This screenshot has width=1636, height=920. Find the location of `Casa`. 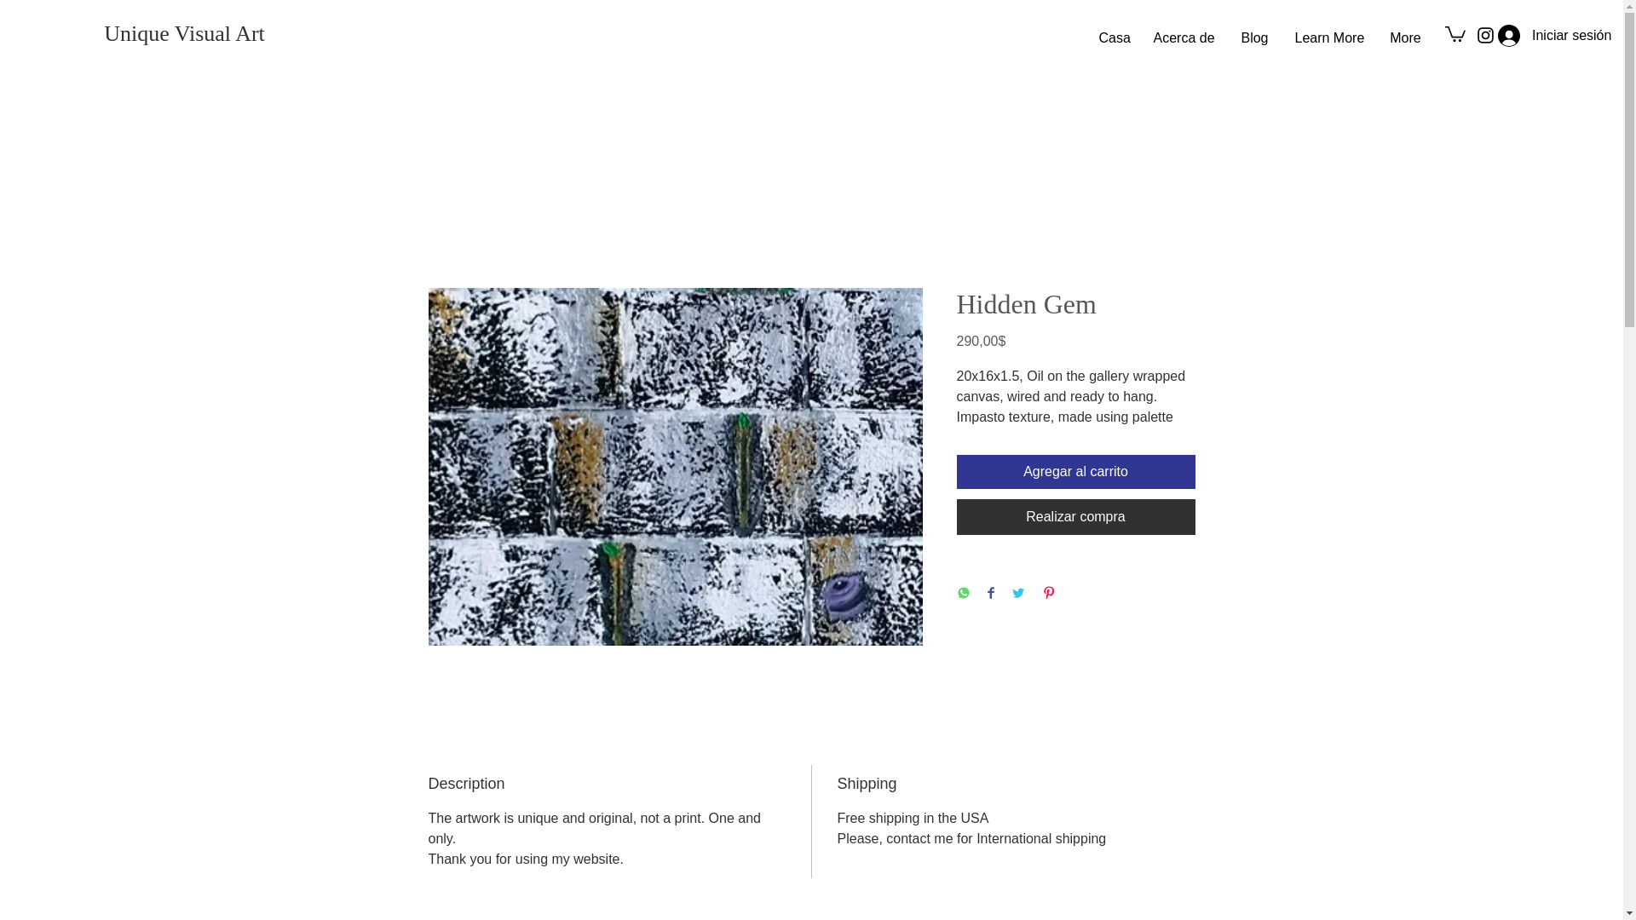

Casa is located at coordinates (1113, 38).